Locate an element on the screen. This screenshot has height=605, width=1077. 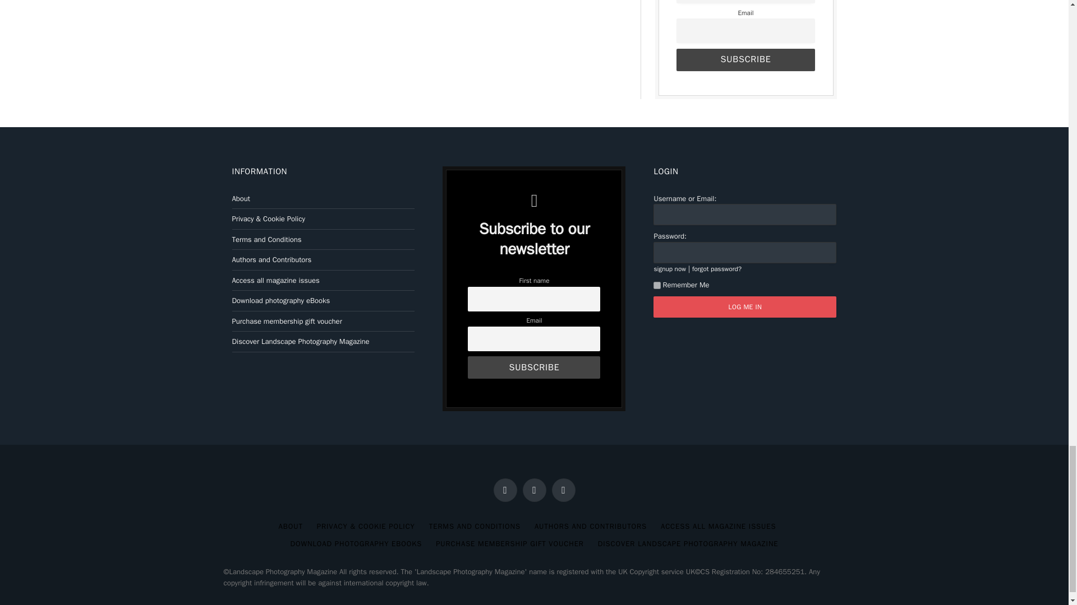
Password is located at coordinates (745, 252).